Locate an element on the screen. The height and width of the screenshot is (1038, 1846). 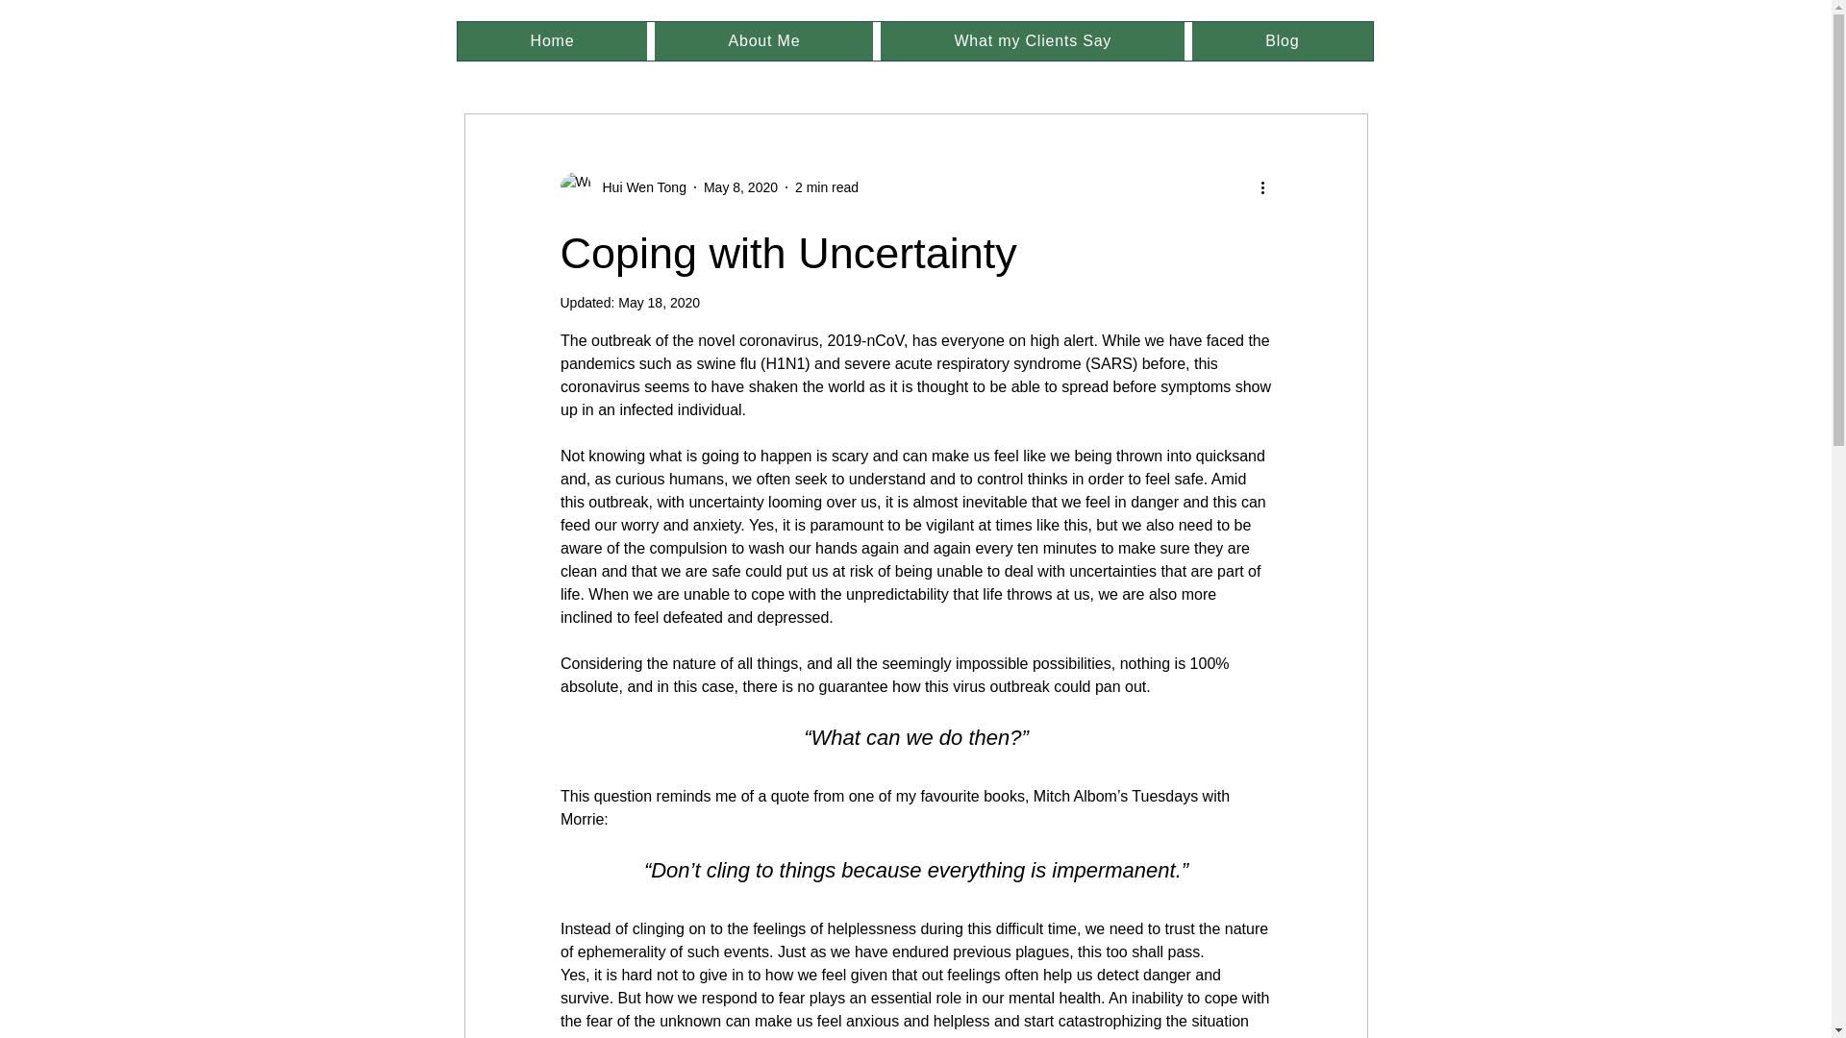
May 8, 2020 is located at coordinates (740, 185).